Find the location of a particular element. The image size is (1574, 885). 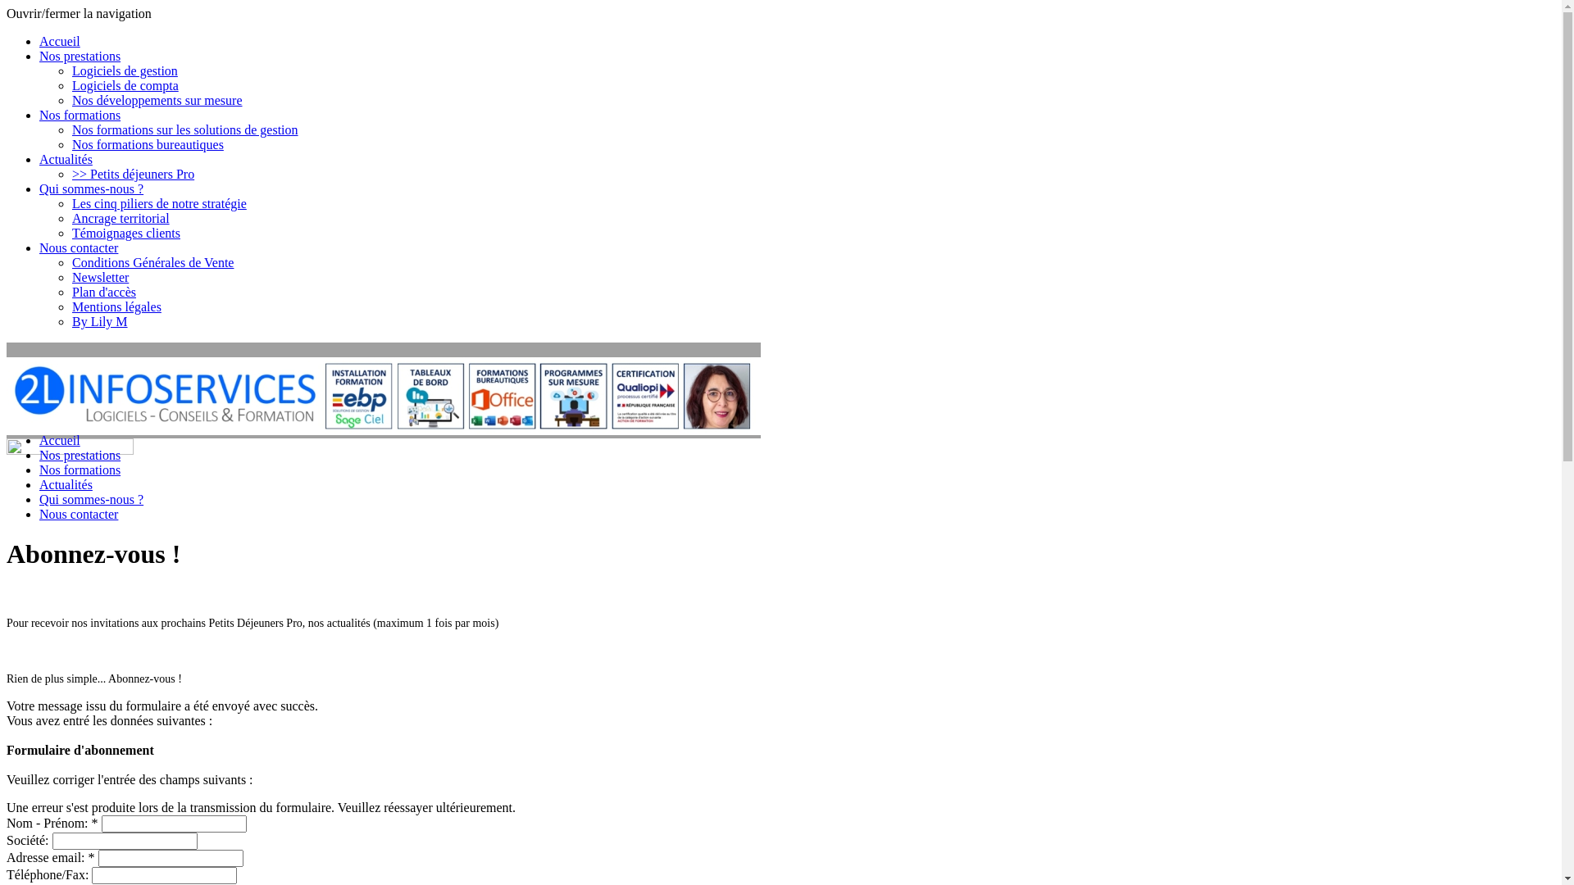

Ouvrir/fermer la navigation is located at coordinates (79, 13).